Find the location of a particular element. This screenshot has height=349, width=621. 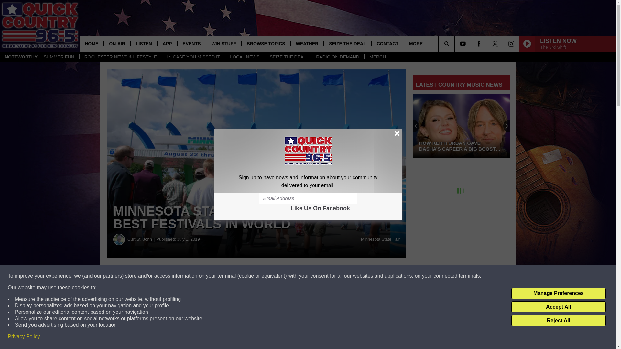

Email Address is located at coordinates (308, 198).